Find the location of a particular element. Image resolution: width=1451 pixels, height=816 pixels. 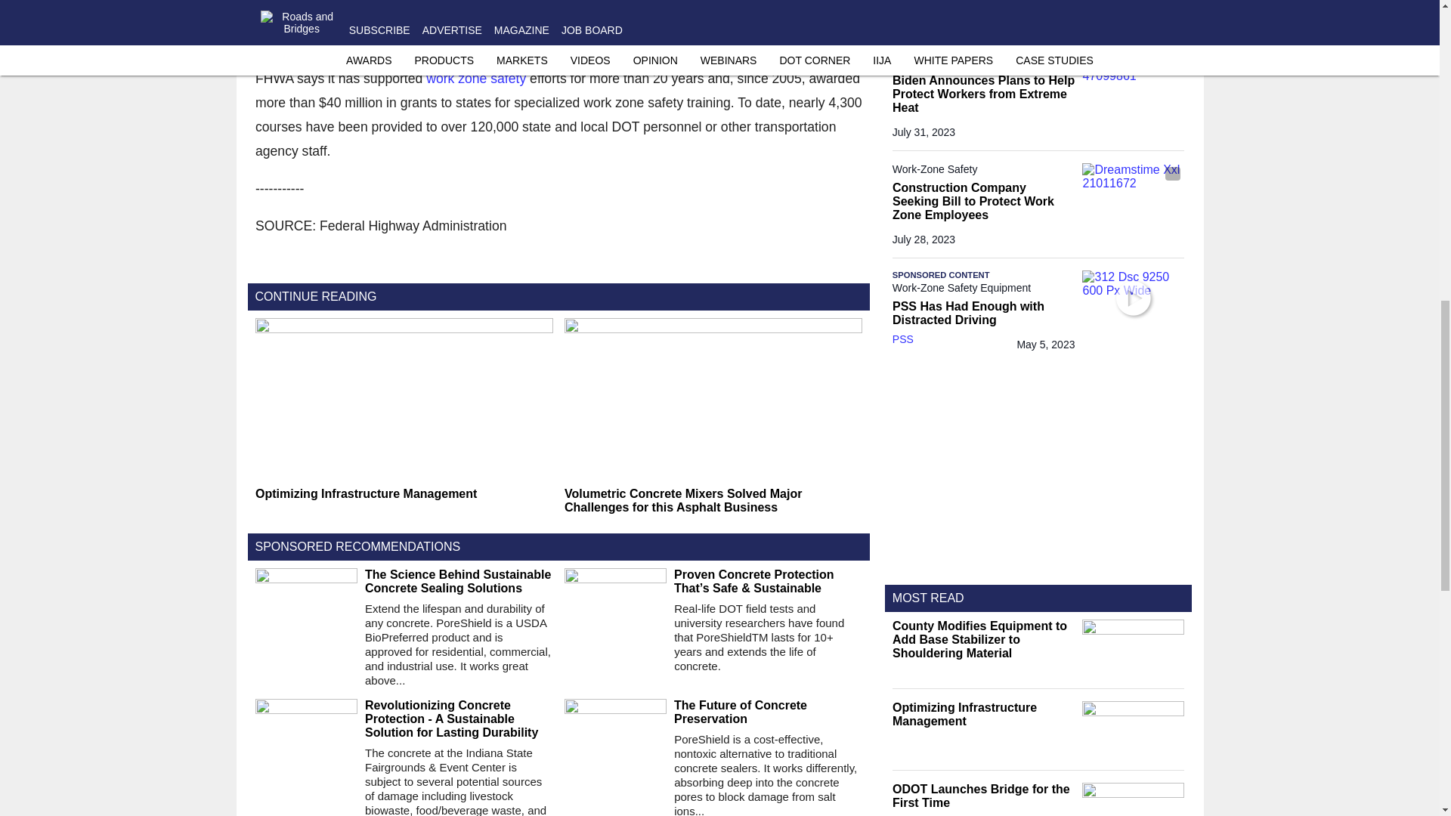

The Science Behind Sustainable Concrete Sealing Solutions is located at coordinates (458, 582).